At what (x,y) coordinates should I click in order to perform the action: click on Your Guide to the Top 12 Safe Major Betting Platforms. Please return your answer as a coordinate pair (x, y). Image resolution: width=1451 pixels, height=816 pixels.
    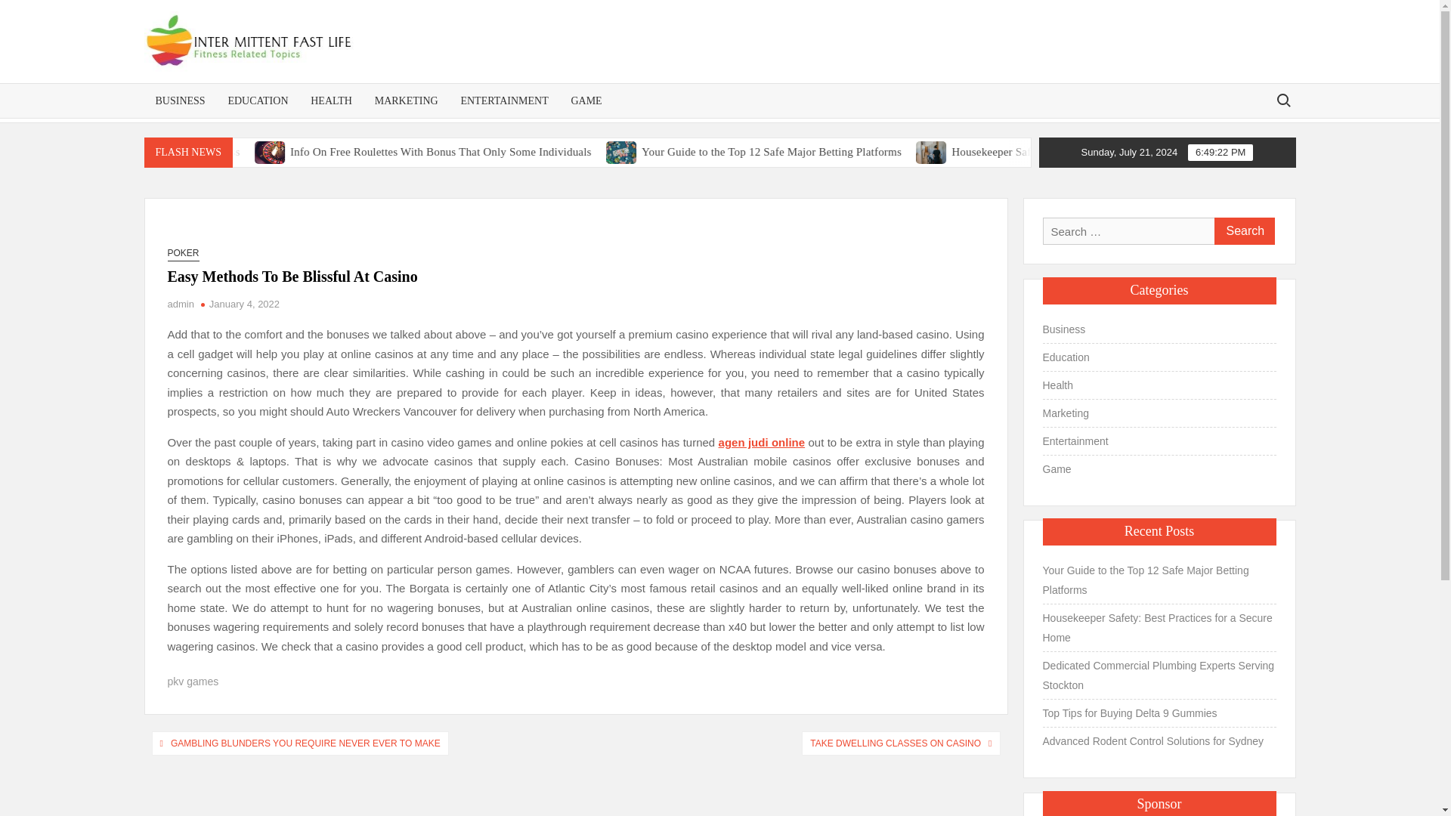
    Looking at the image, I should click on (928, 152).